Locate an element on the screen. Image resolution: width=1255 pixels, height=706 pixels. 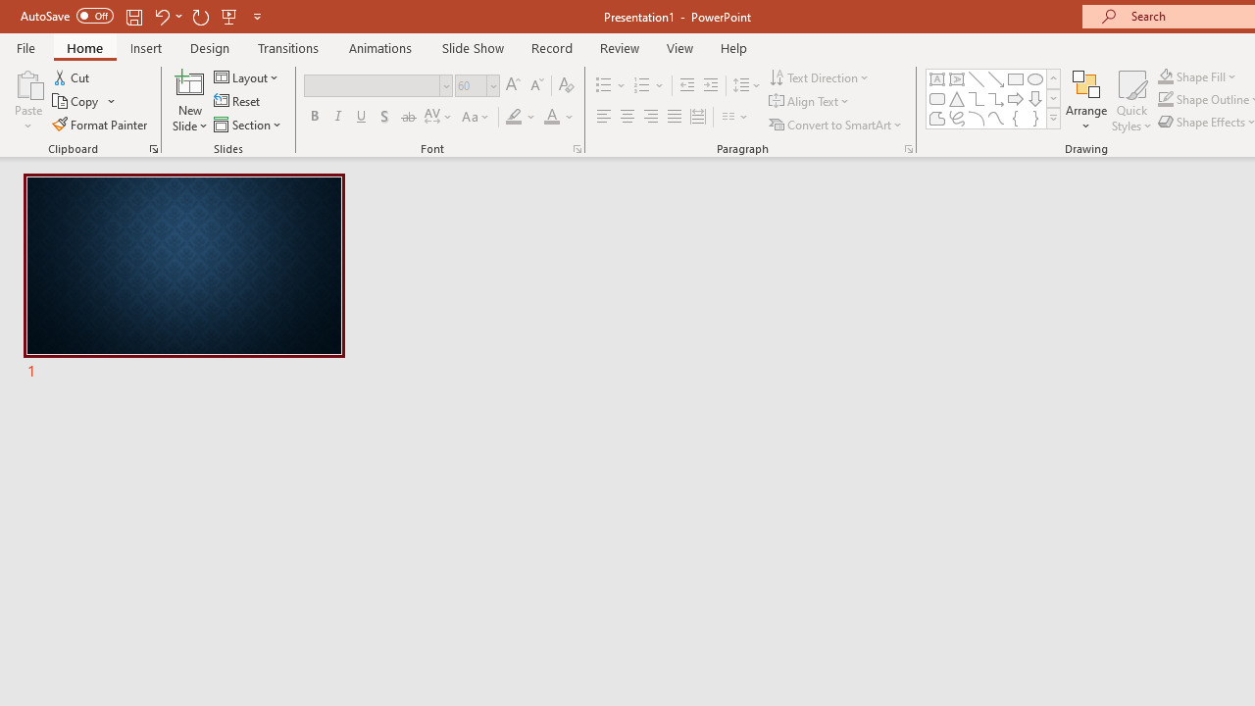
Format Painter is located at coordinates (101, 124).